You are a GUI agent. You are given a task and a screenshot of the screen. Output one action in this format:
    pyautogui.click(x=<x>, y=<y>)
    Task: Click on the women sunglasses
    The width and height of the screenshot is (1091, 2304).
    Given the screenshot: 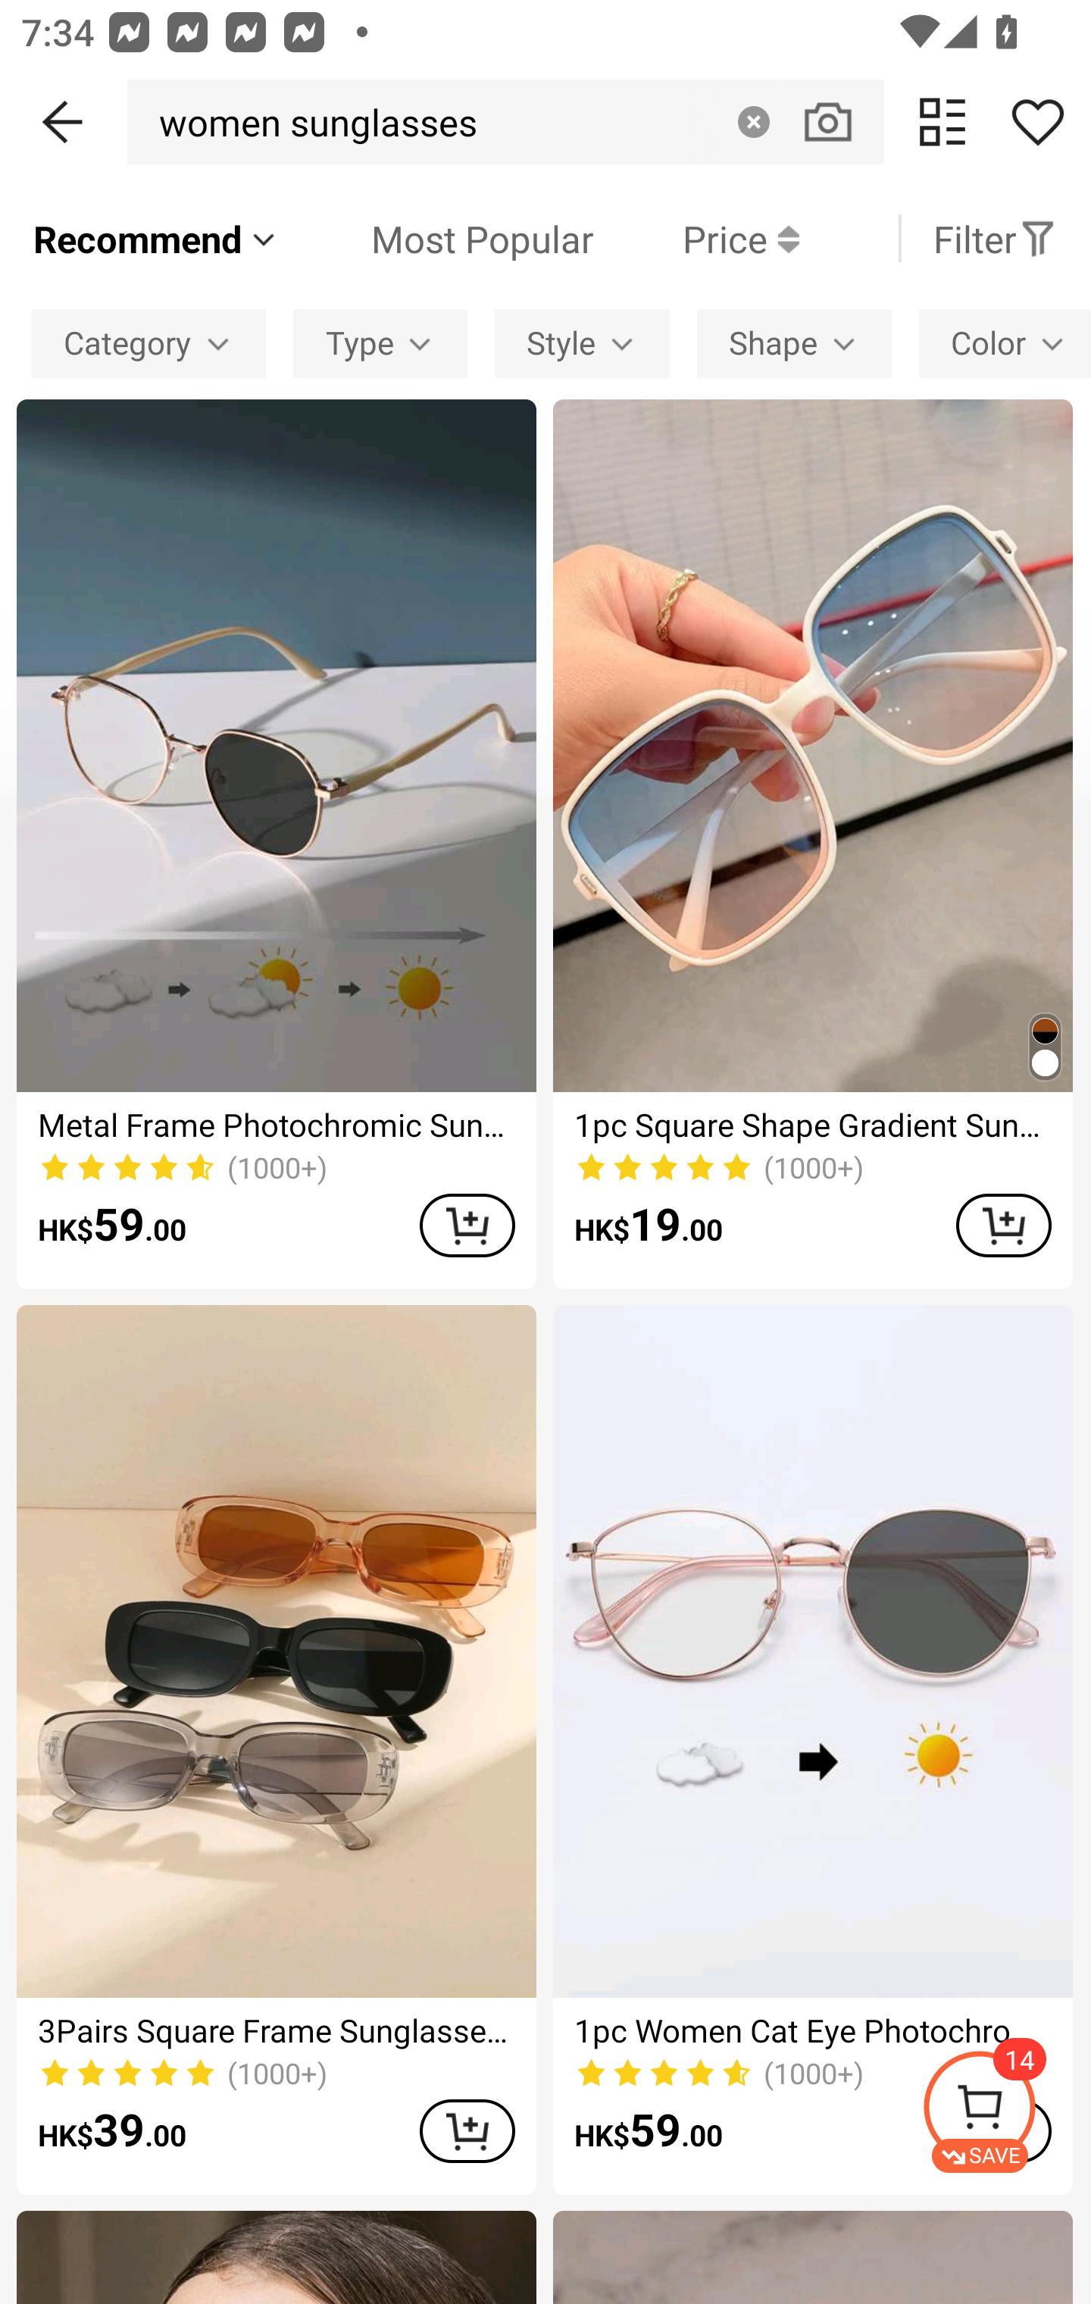 What is the action you would take?
    pyautogui.click(x=310, y=121)
    